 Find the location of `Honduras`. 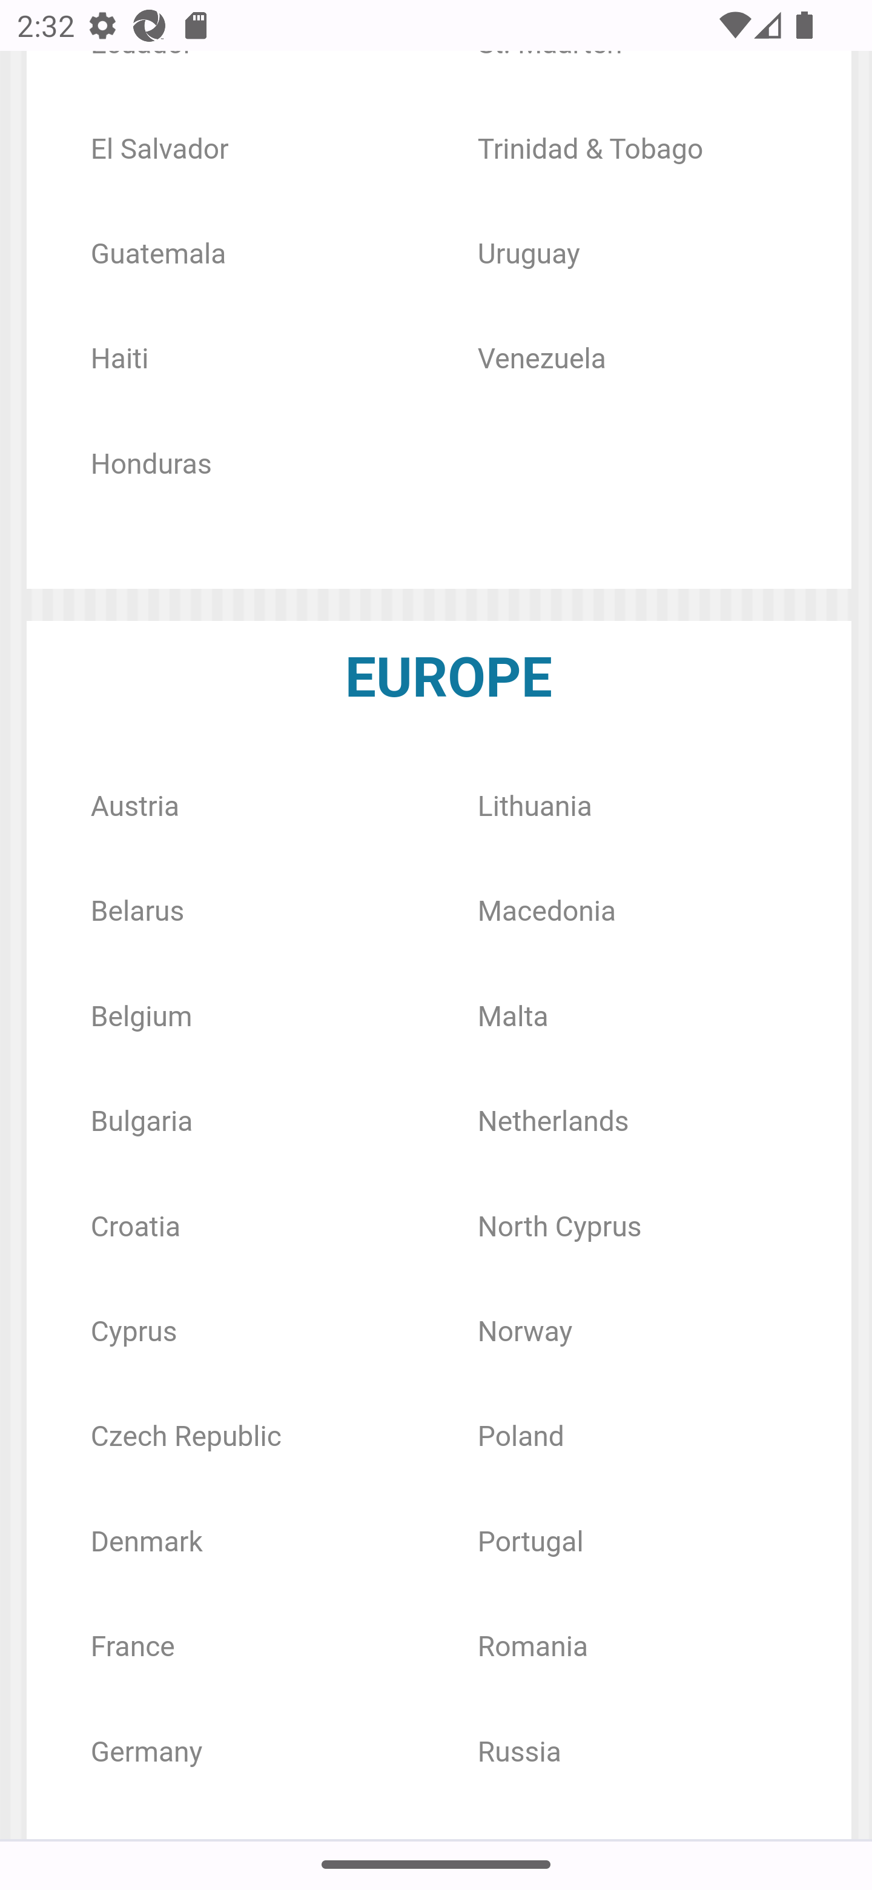

Honduras is located at coordinates (151, 466).